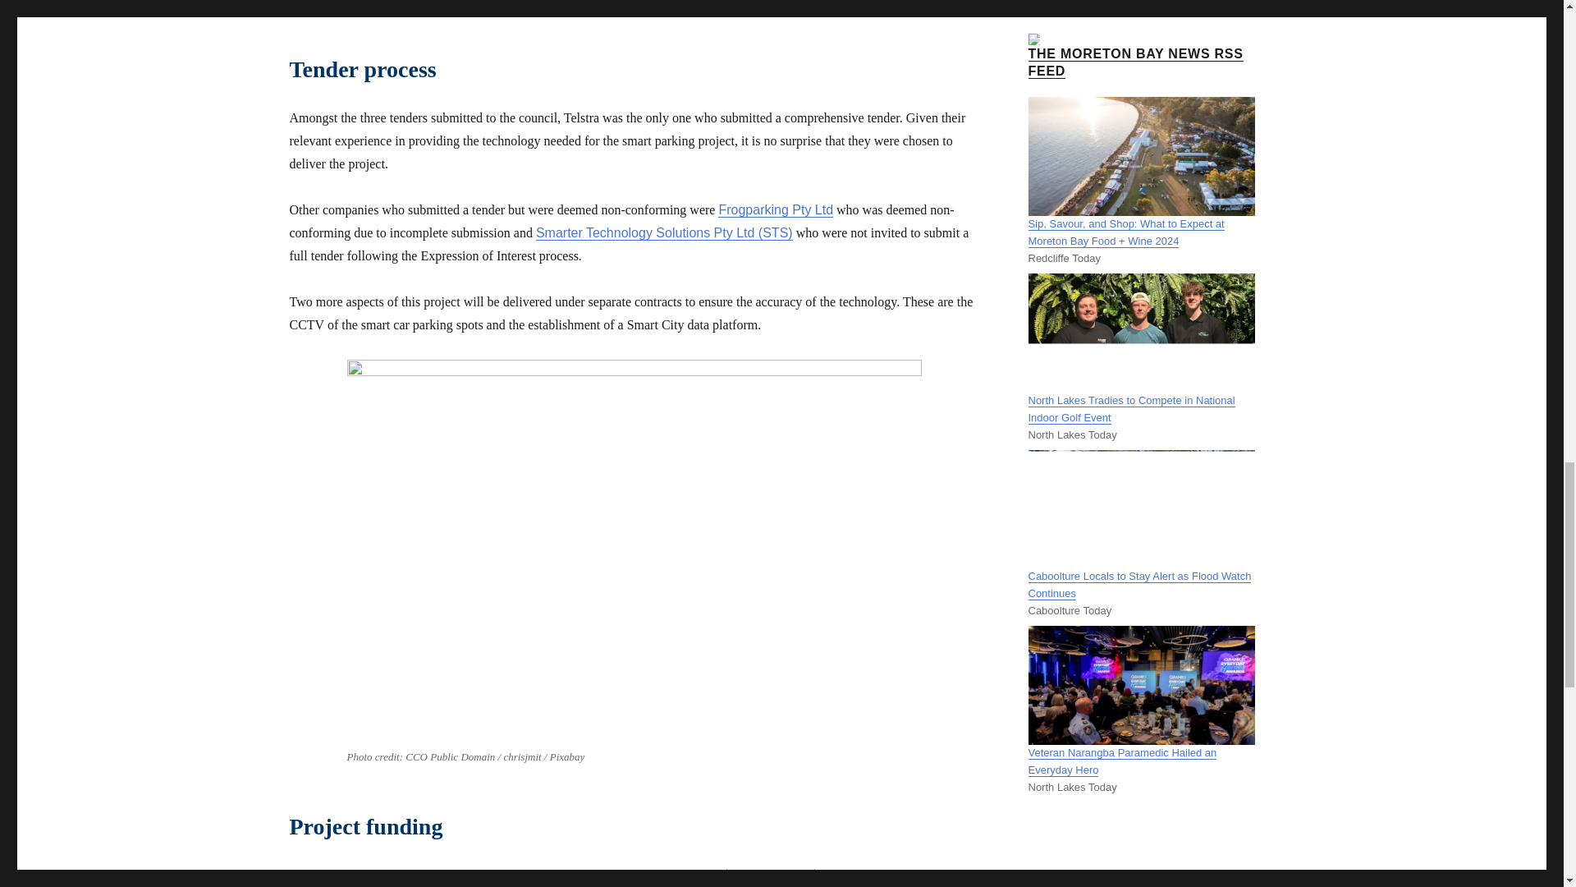 This screenshot has height=887, width=1576. Describe the element at coordinates (776, 209) in the screenshot. I see `Frogparking Pty Ltd` at that location.